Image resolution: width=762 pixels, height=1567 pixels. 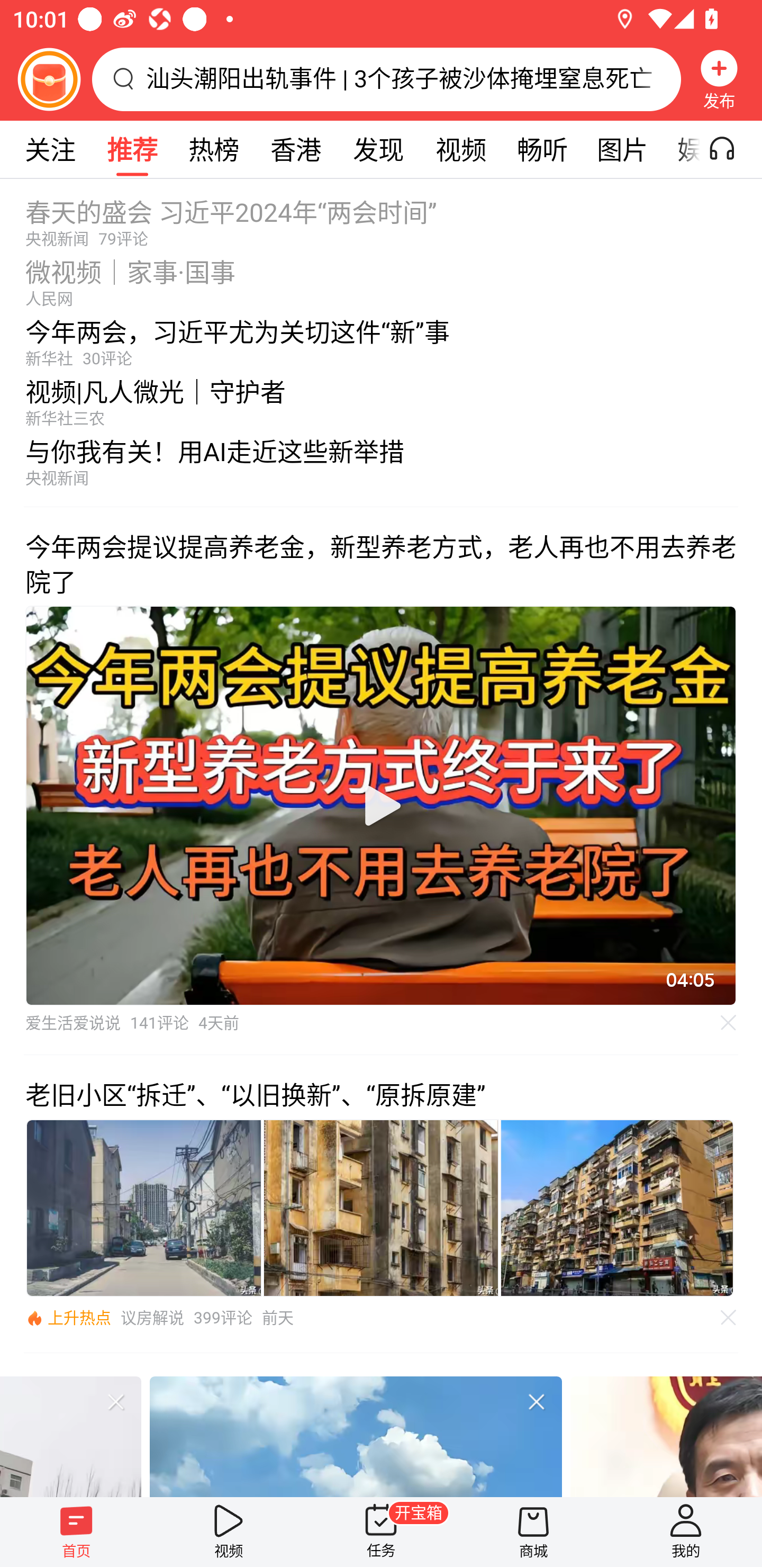 What do you see at coordinates (115, 1401) in the screenshot?
I see `不感兴趣` at bounding box center [115, 1401].